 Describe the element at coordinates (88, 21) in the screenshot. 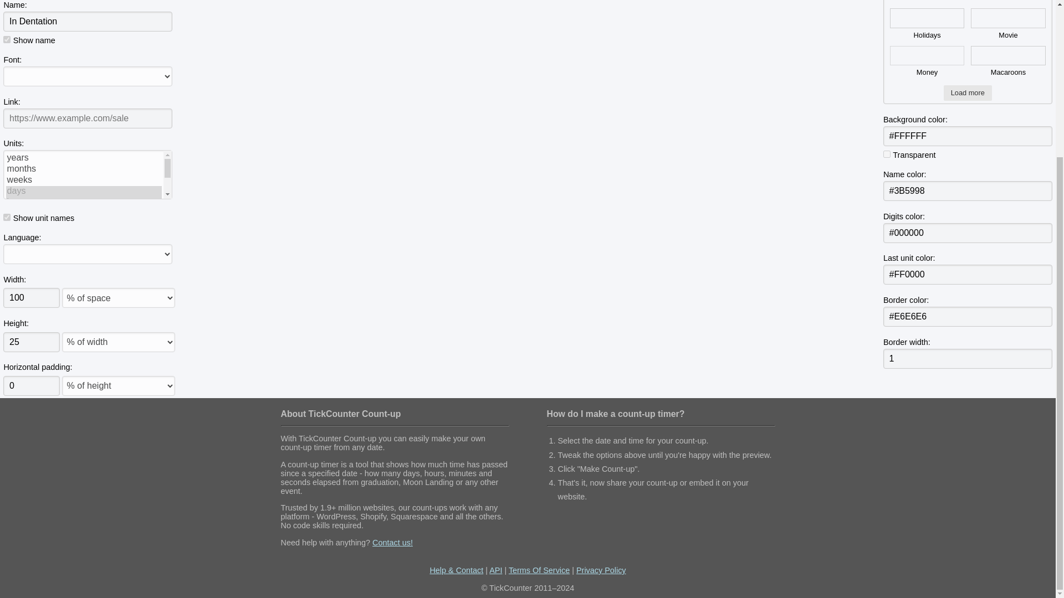

I see `In Dentation` at that location.